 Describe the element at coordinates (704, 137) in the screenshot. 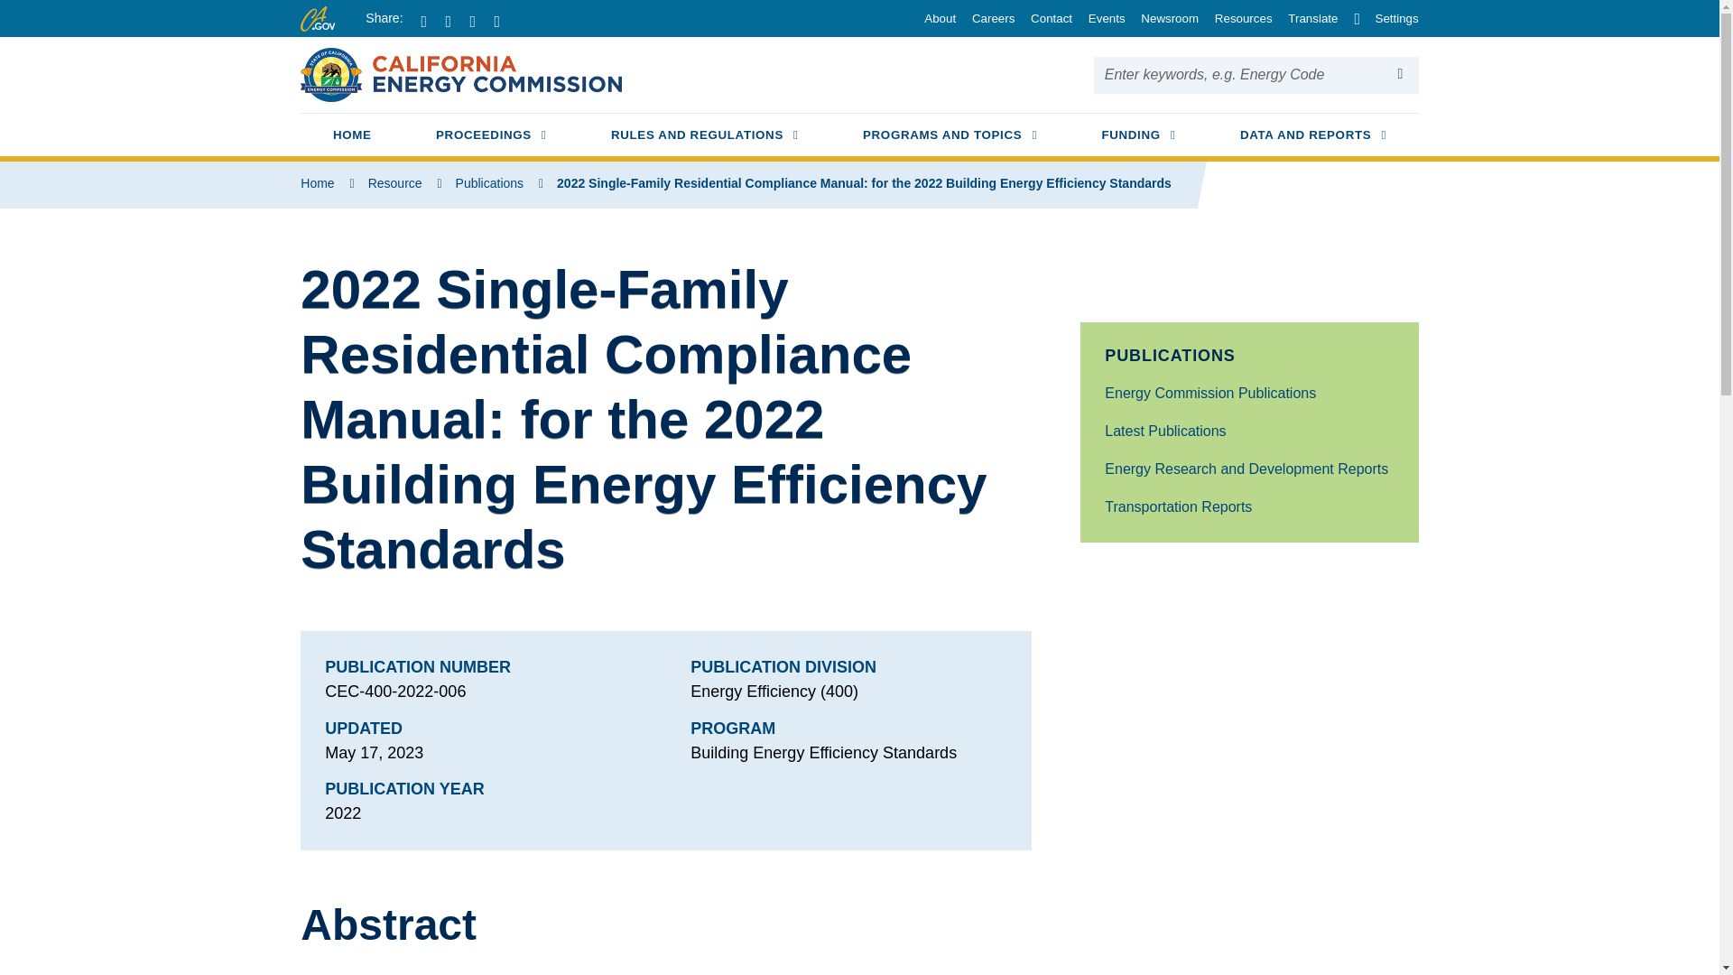

I see `HOME` at that location.